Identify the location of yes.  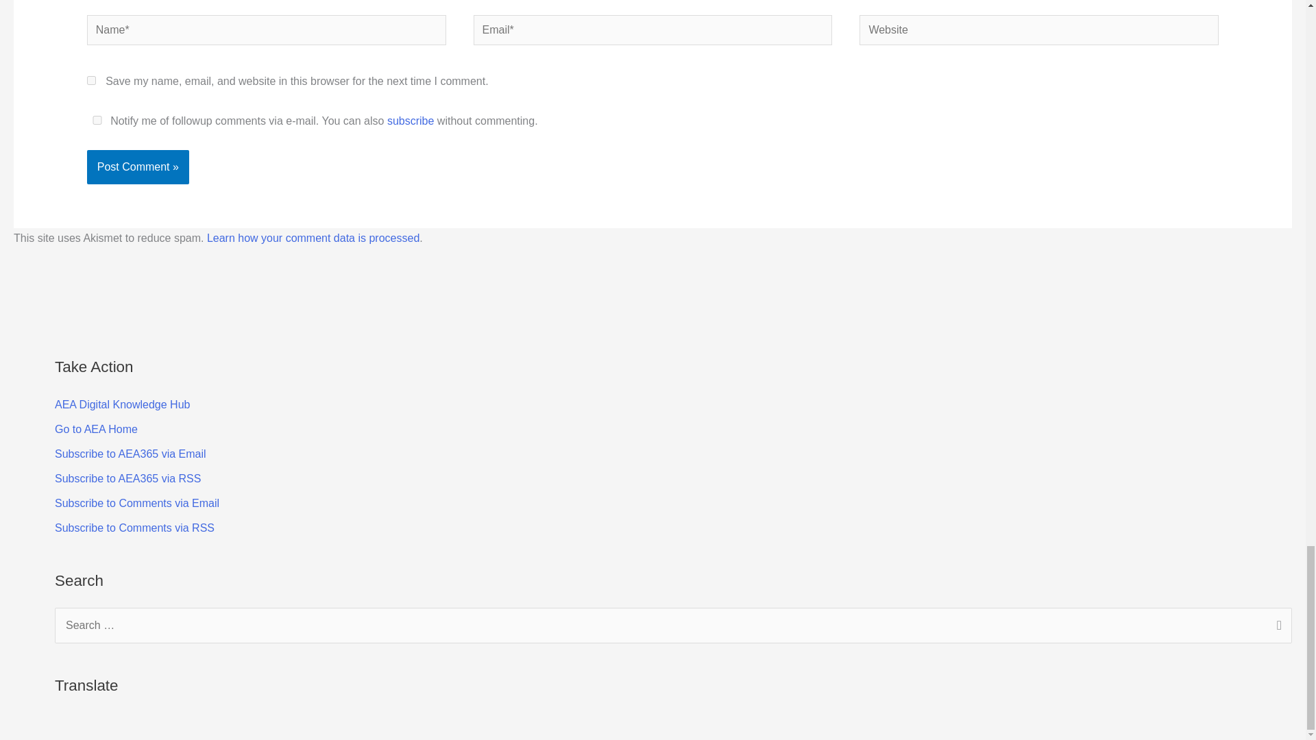
(91, 81).